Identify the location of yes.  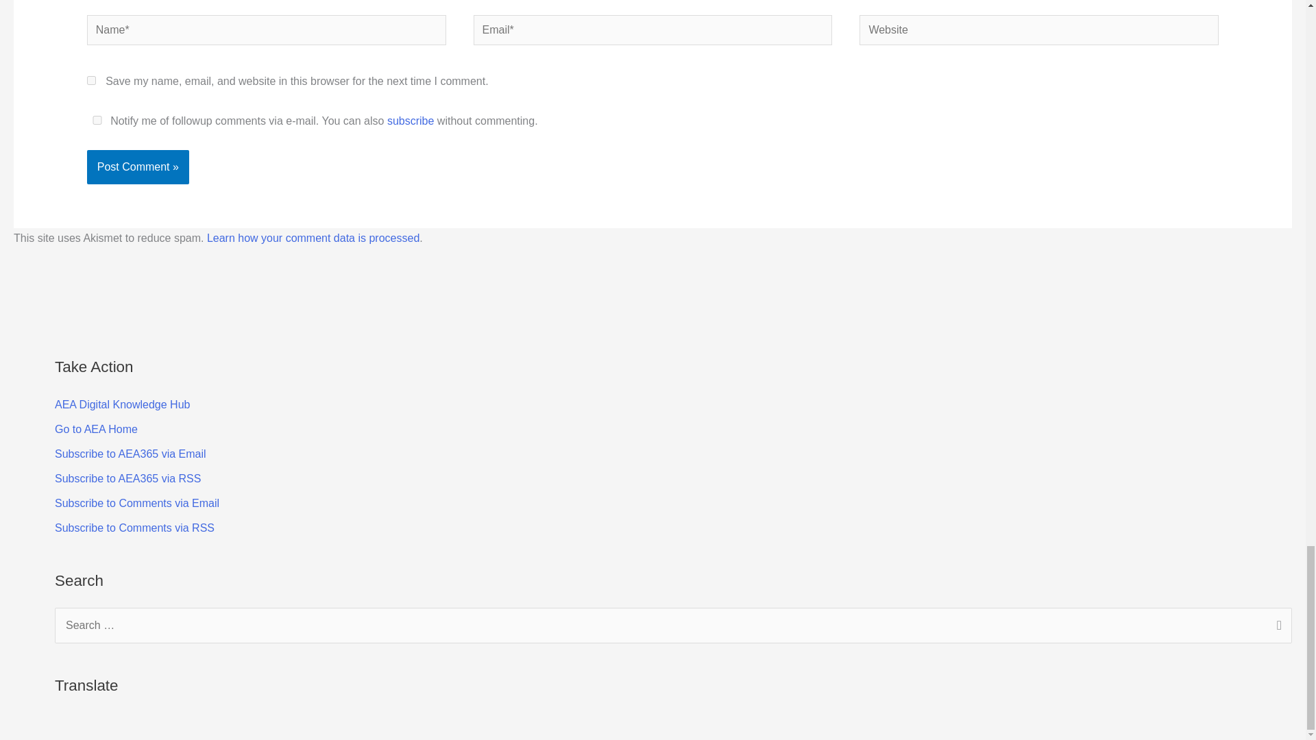
(91, 81).